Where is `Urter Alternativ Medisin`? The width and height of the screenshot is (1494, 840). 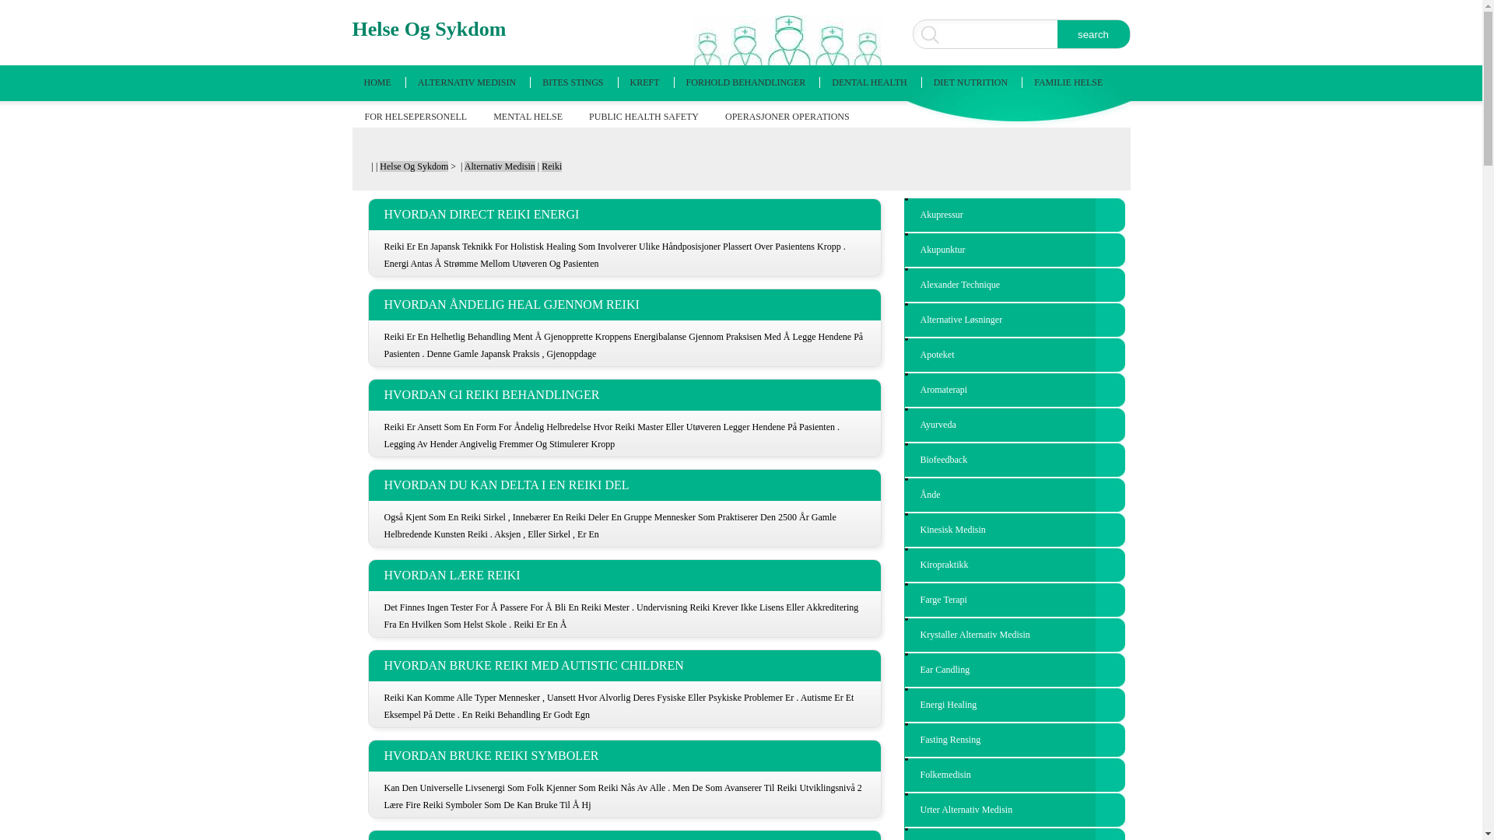
Urter Alternativ Medisin is located at coordinates (1015, 810).